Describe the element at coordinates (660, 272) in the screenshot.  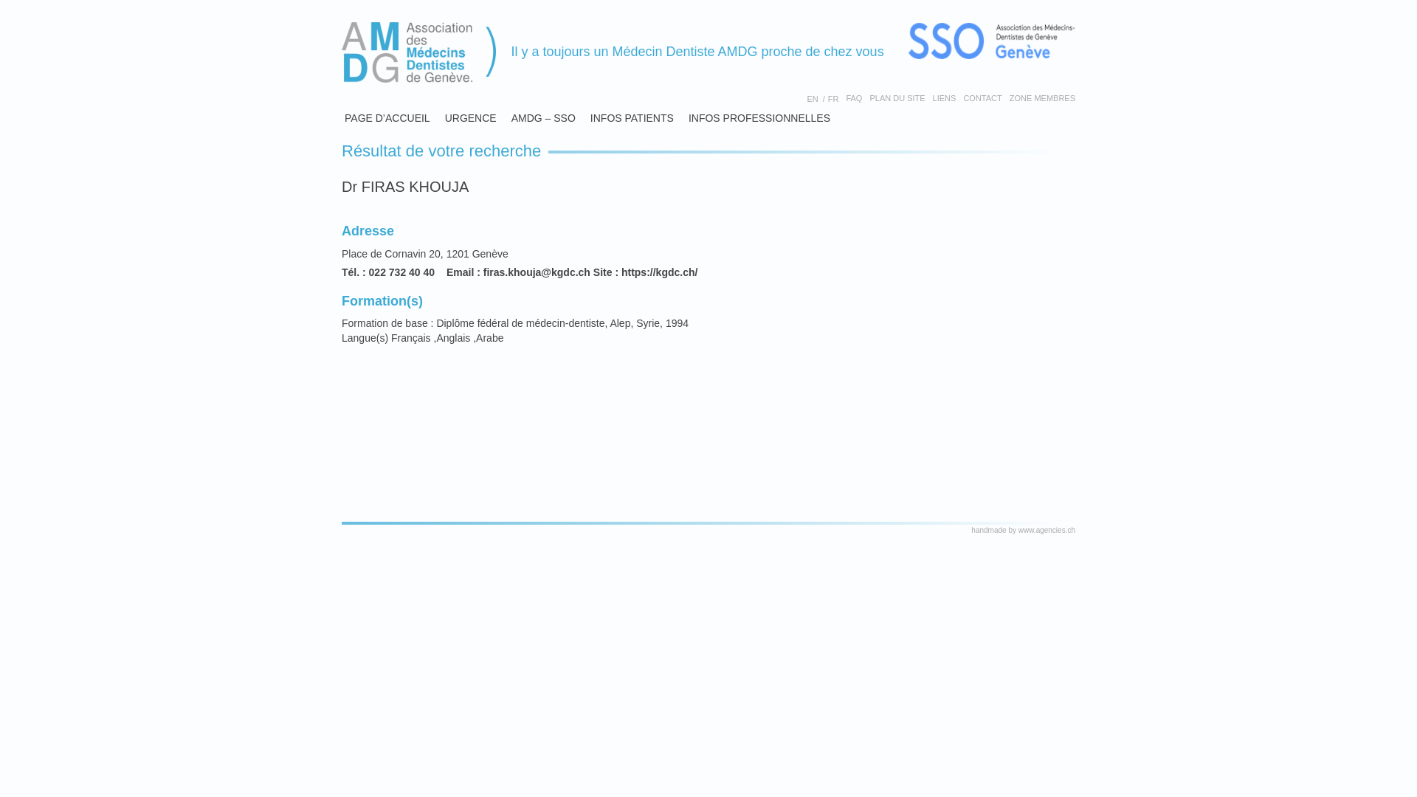
I see `https://kgdc.ch/` at that location.